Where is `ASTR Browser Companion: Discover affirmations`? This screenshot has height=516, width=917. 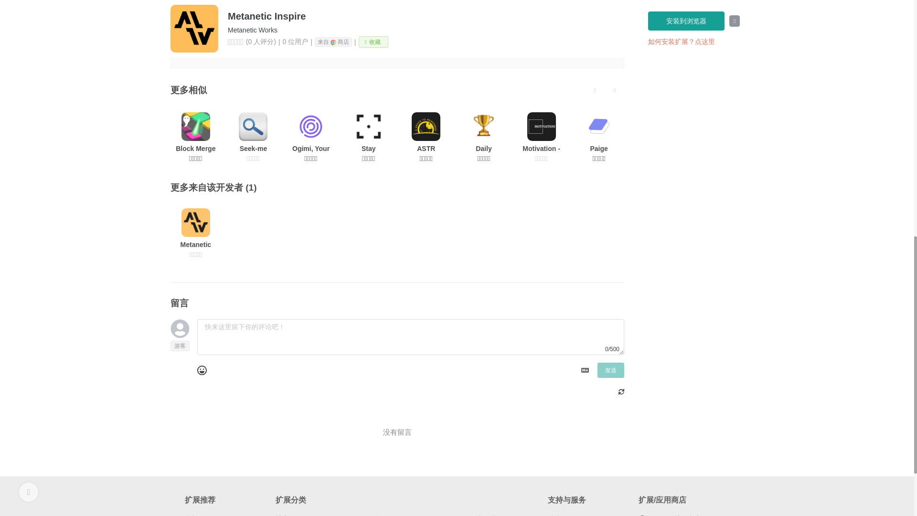
ASTR Browser Companion: Discover affirmations is located at coordinates (427, 137).